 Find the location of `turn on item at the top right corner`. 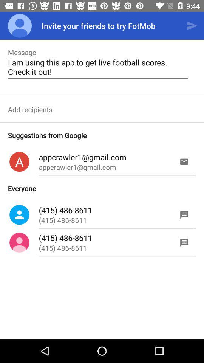

turn on item at the top right corner is located at coordinates (192, 26).